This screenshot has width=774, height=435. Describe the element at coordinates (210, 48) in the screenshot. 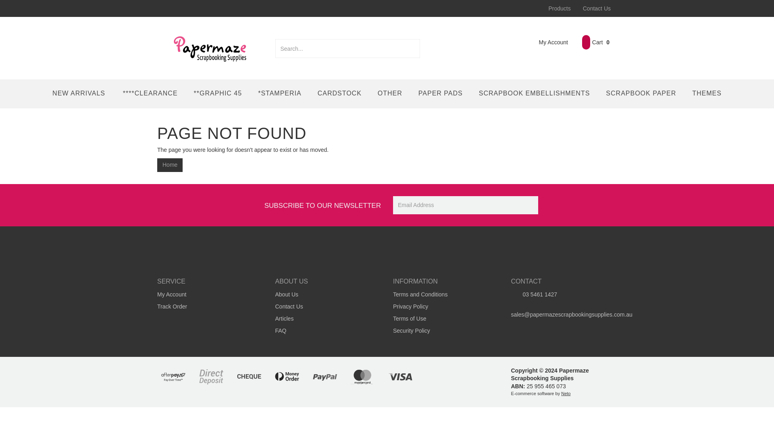

I see `Papermaze Scrapbooking Supplies` at that location.